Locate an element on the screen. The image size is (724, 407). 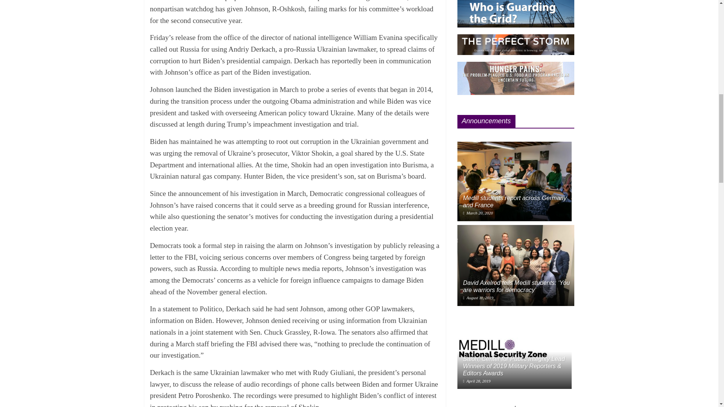
6:12 pm is located at coordinates (478, 298).